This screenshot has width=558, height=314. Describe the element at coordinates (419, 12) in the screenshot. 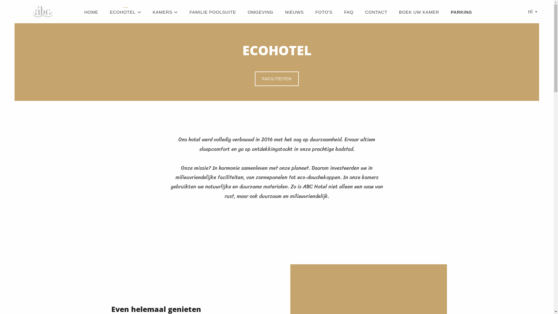

I see `BOEK UW KAMER` at that location.